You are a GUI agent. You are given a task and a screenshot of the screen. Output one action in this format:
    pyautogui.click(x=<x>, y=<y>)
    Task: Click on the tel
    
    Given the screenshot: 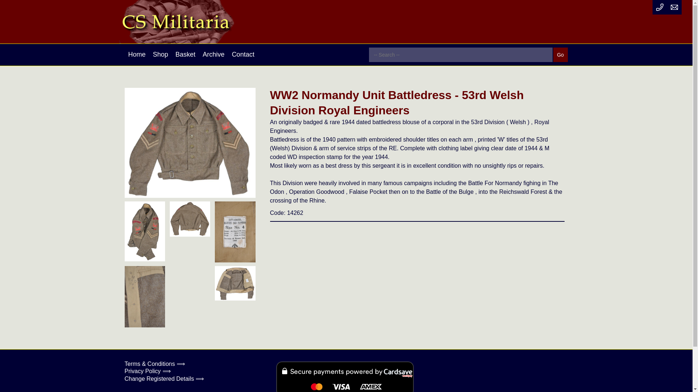 What is the action you would take?
    pyautogui.click(x=660, y=7)
    